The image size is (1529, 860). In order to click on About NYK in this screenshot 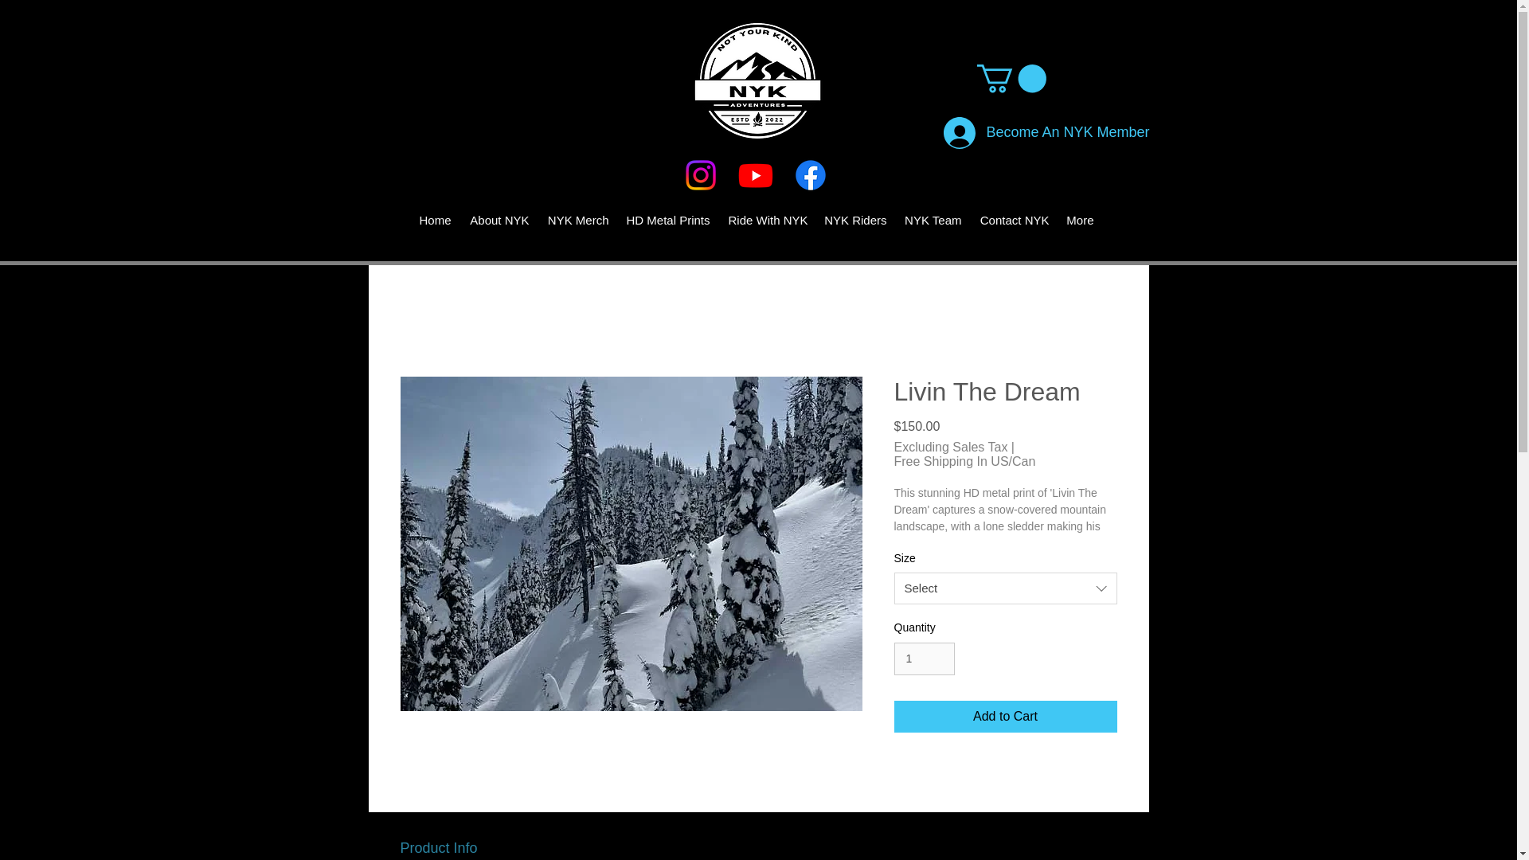, I will do `click(497, 220)`.